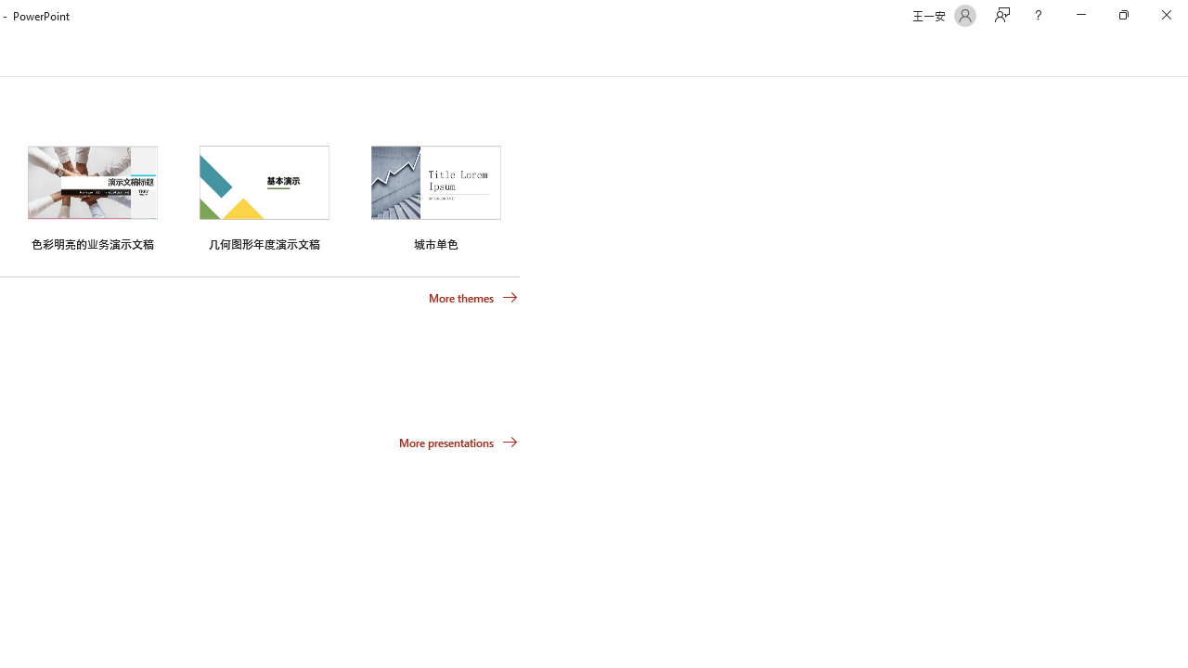  I want to click on Minimize, so click(1080, 15).